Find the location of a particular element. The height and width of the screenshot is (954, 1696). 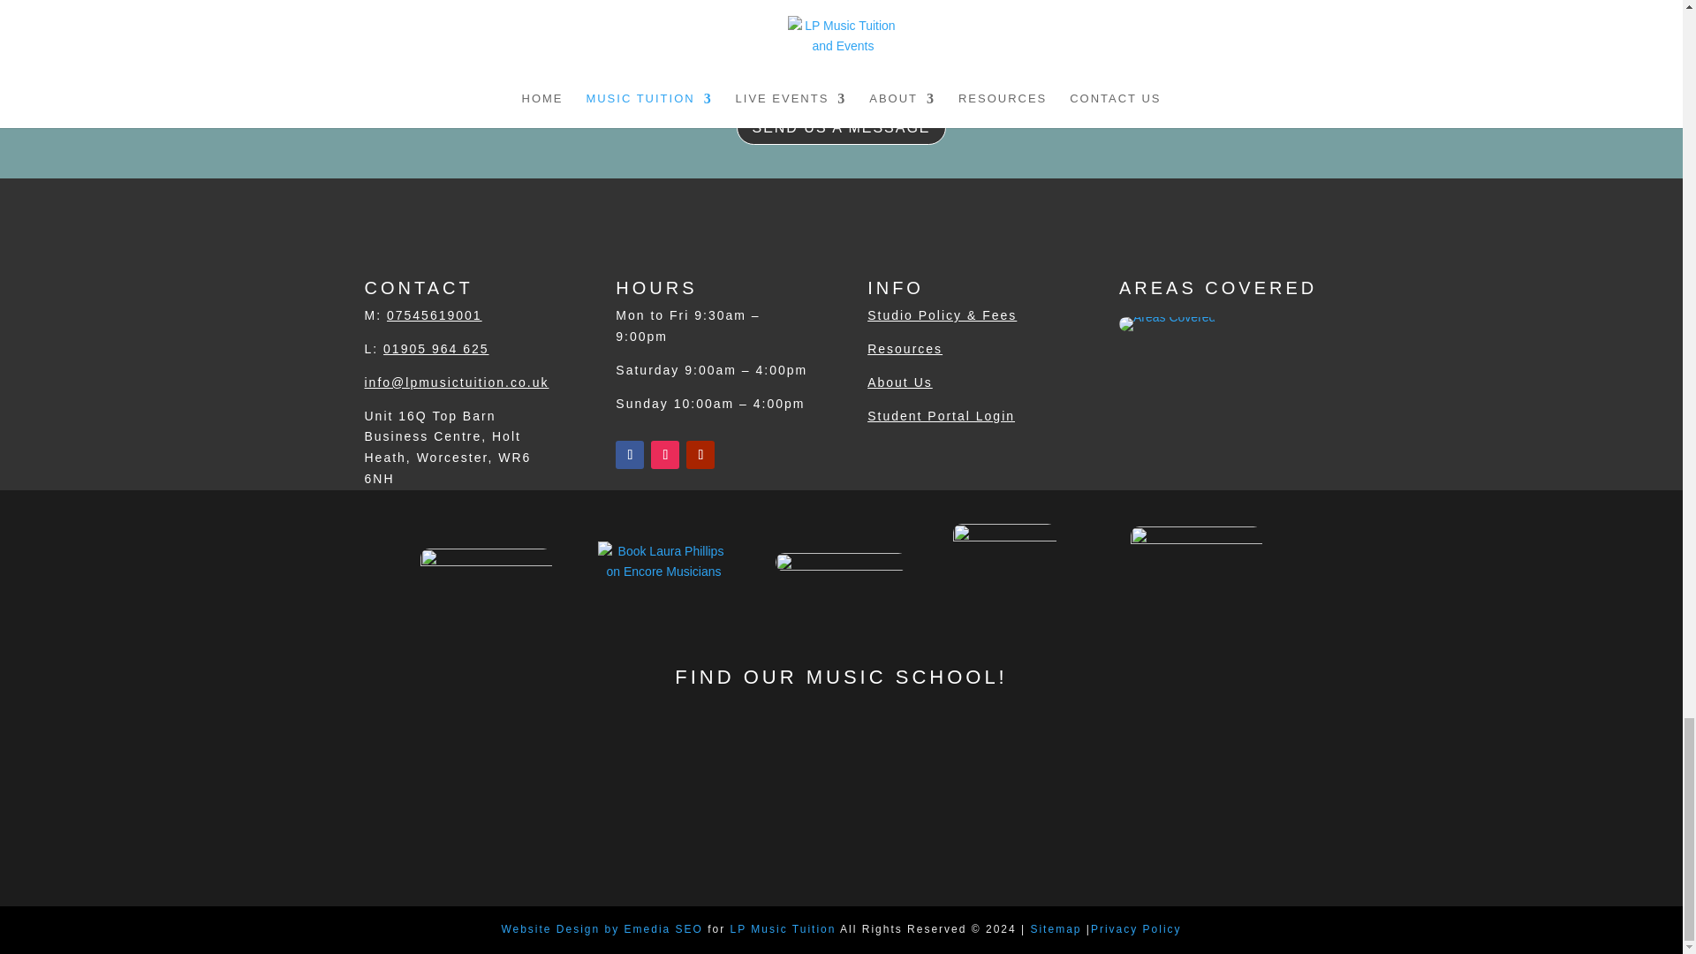

music mark is located at coordinates (1196, 562).